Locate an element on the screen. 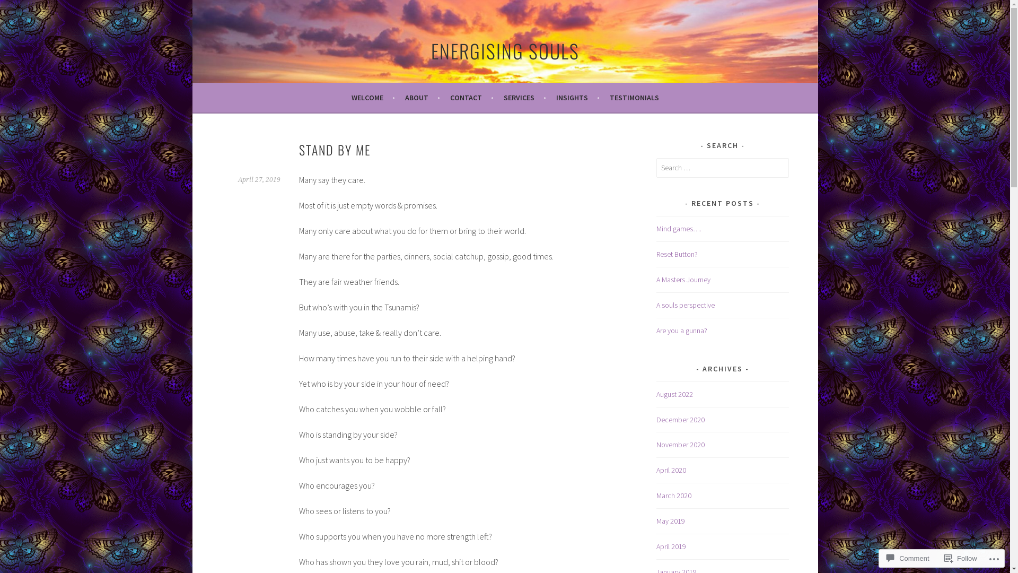  April 2020 is located at coordinates (671, 470).